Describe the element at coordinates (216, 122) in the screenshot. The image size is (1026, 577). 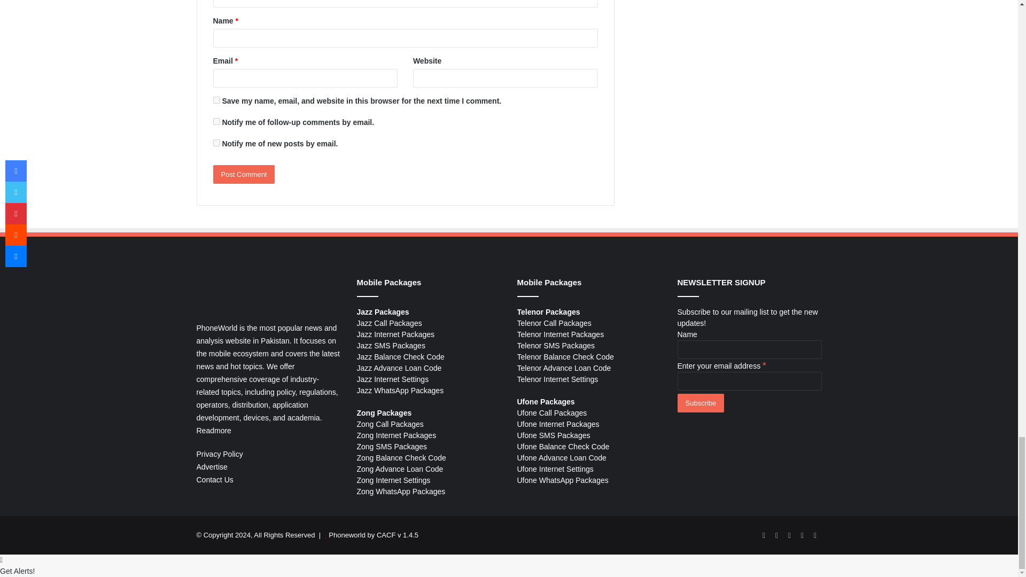
I see `subscribe` at that location.